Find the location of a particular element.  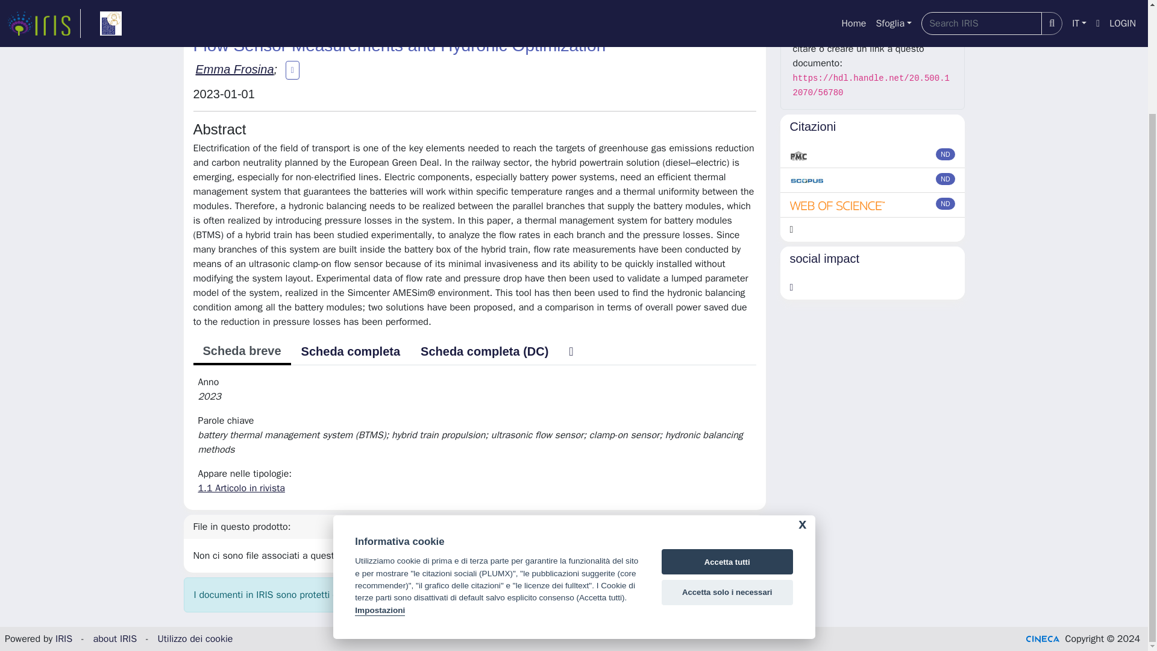

Scheda breve is located at coordinates (241, 351).